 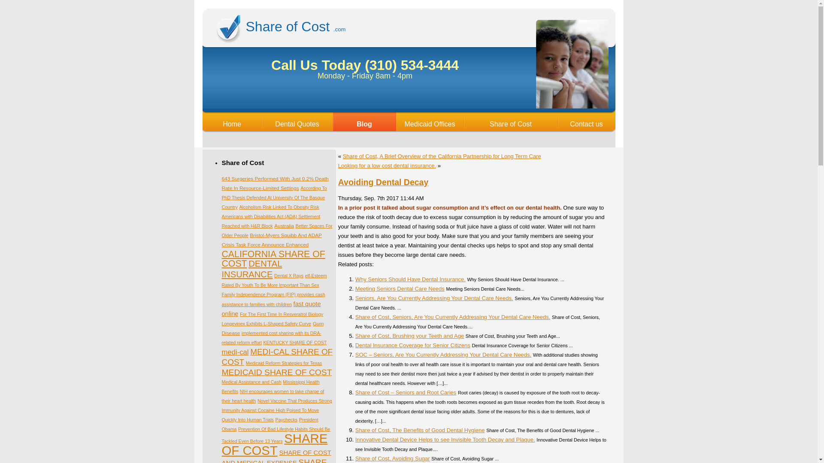 I want to click on NIH encourages women to take charge of their heart health, so click(x=273, y=396).